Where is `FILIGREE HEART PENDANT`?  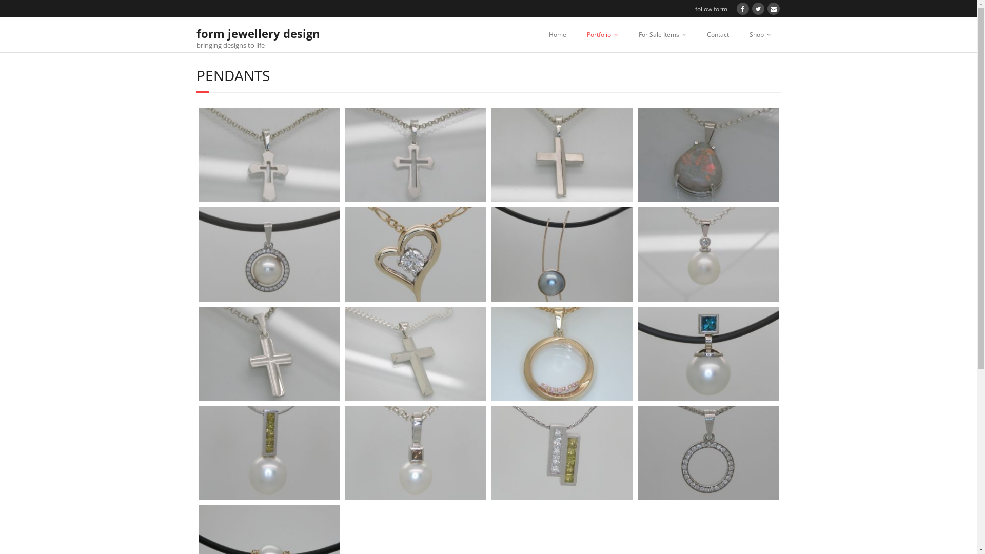
FILIGREE HEART PENDANT is located at coordinates (275, 239).